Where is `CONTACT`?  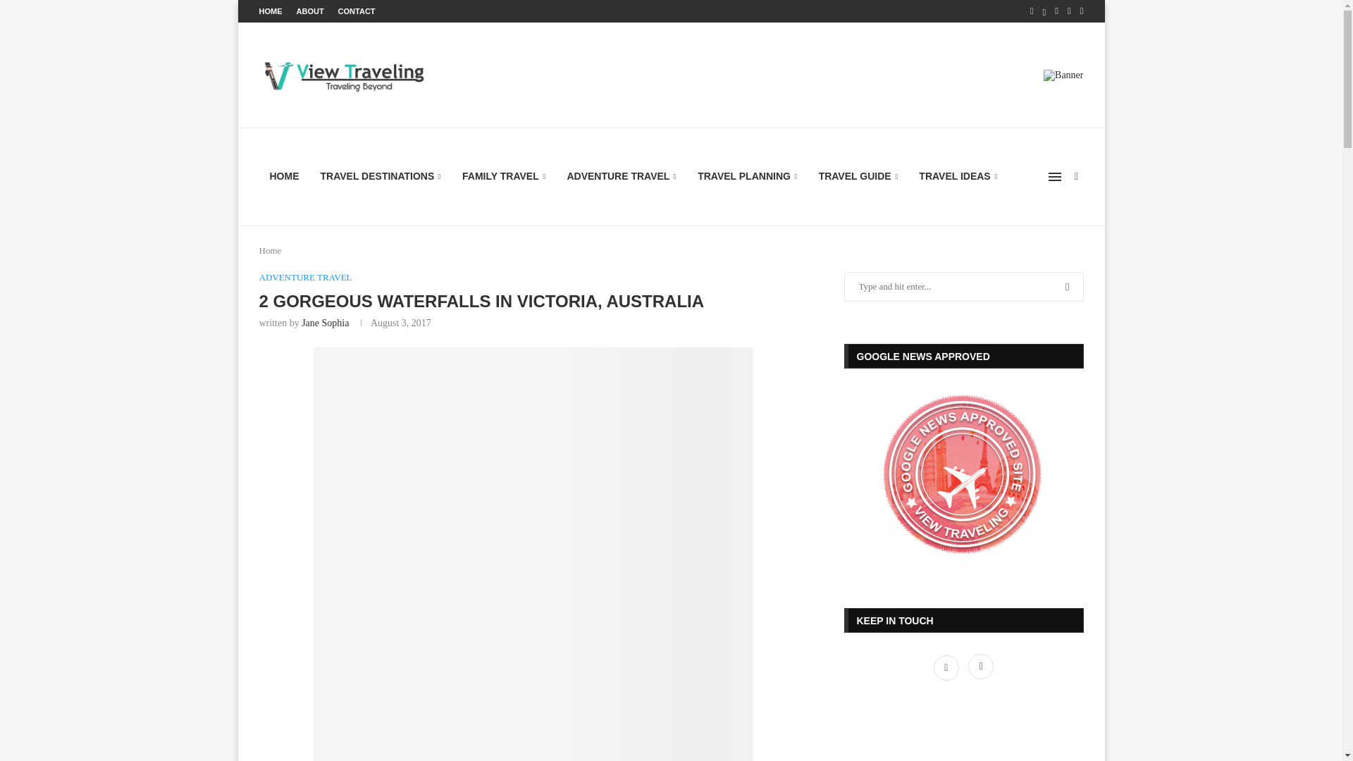
CONTACT is located at coordinates (357, 11).